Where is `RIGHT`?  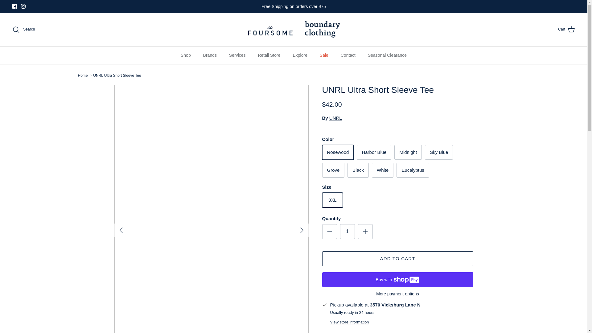
RIGHT is located at coordinates (302, 230).